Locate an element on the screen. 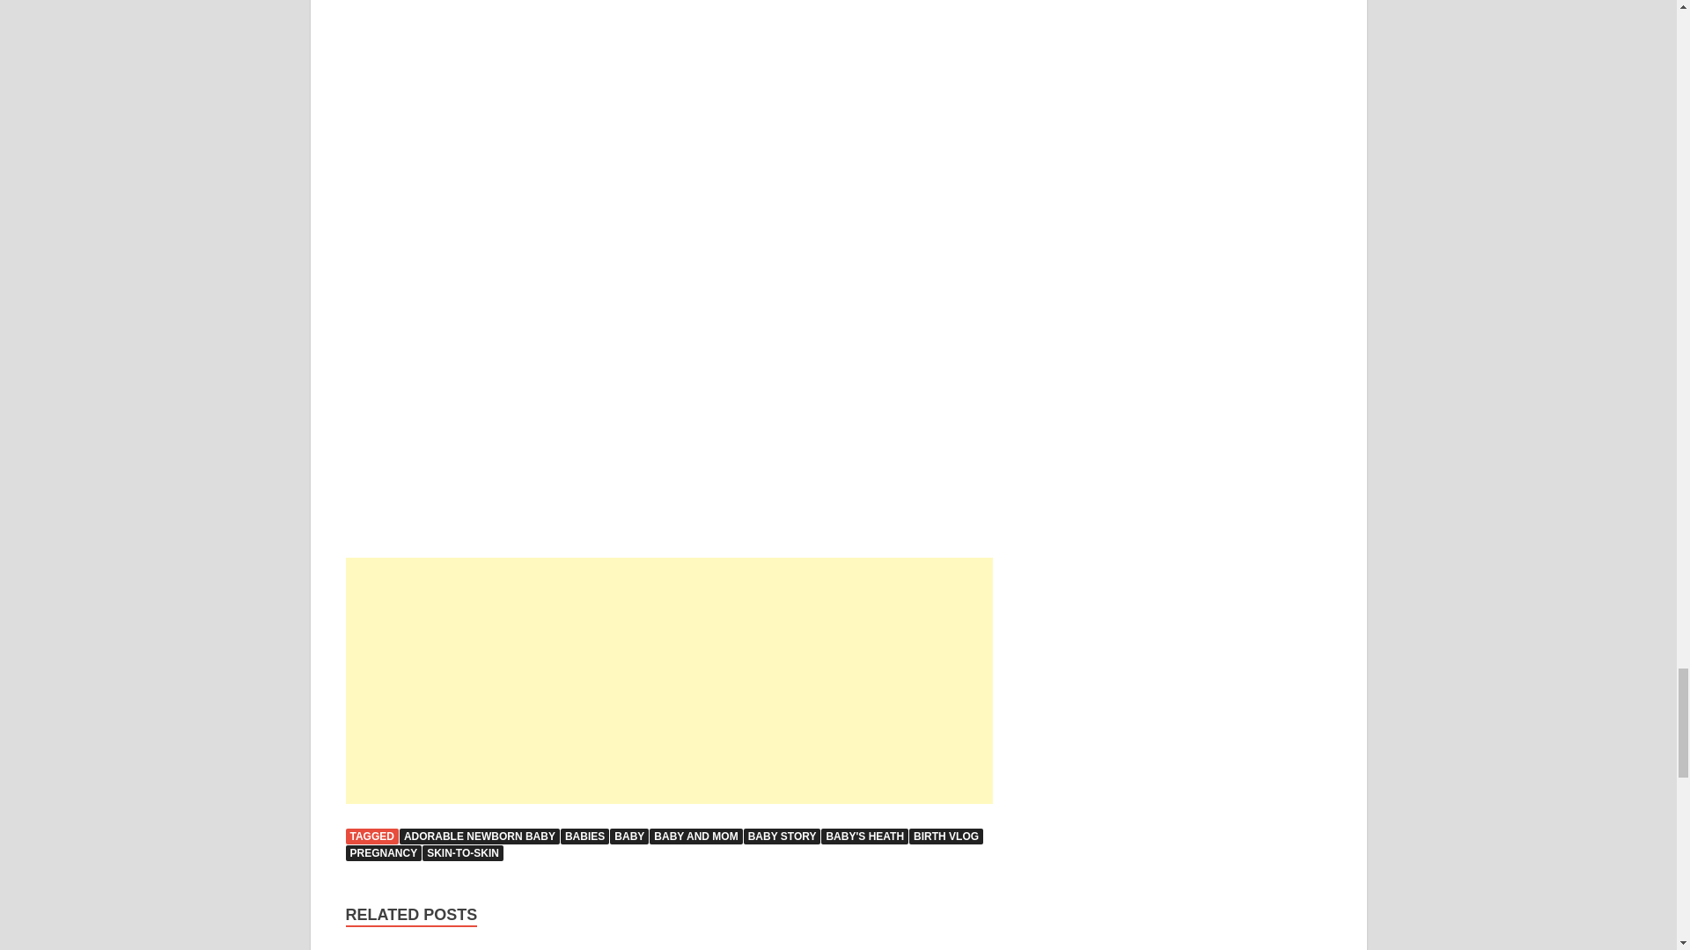  BABIES is located at coordinates (584, 836).